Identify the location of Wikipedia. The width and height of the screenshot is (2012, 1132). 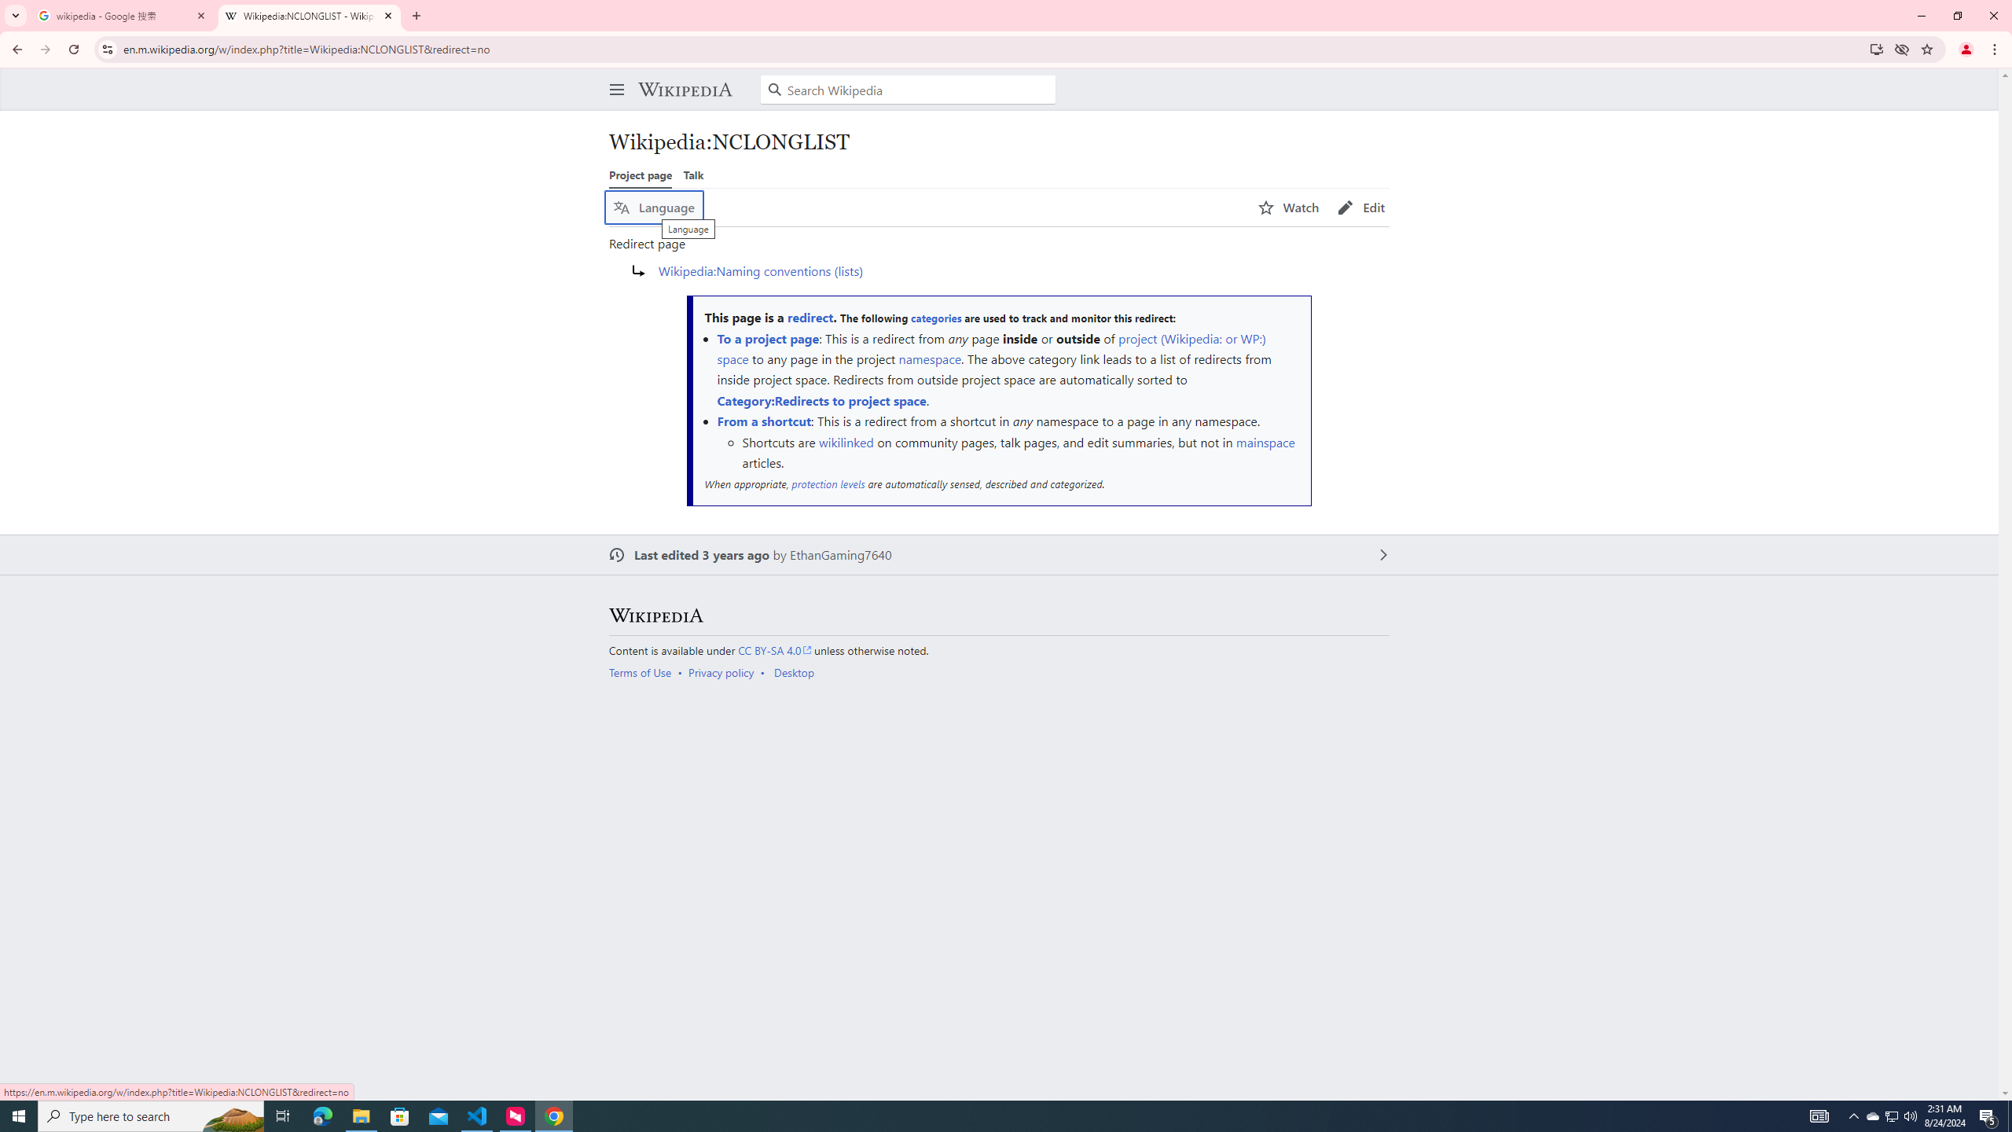
(655, 616).